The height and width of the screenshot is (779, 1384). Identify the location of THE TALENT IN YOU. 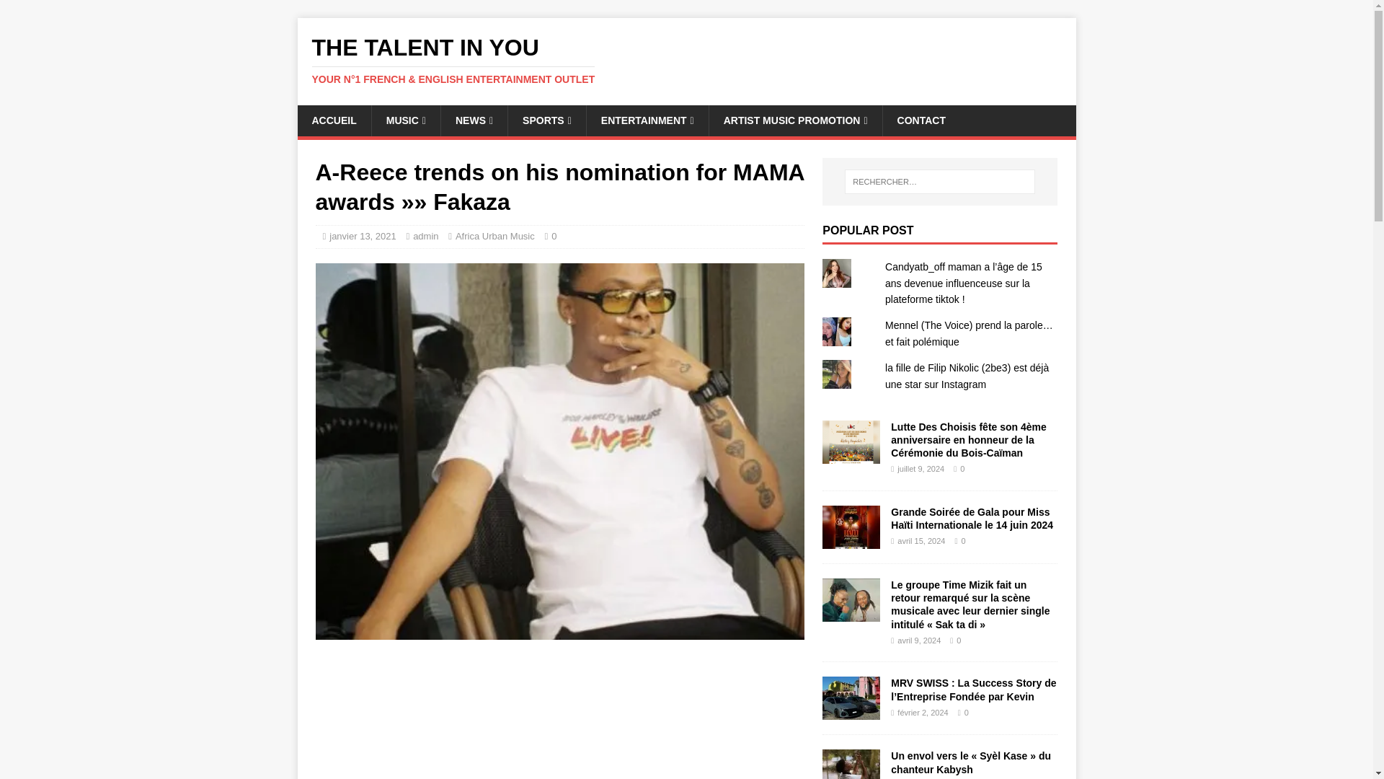
(686, 60).